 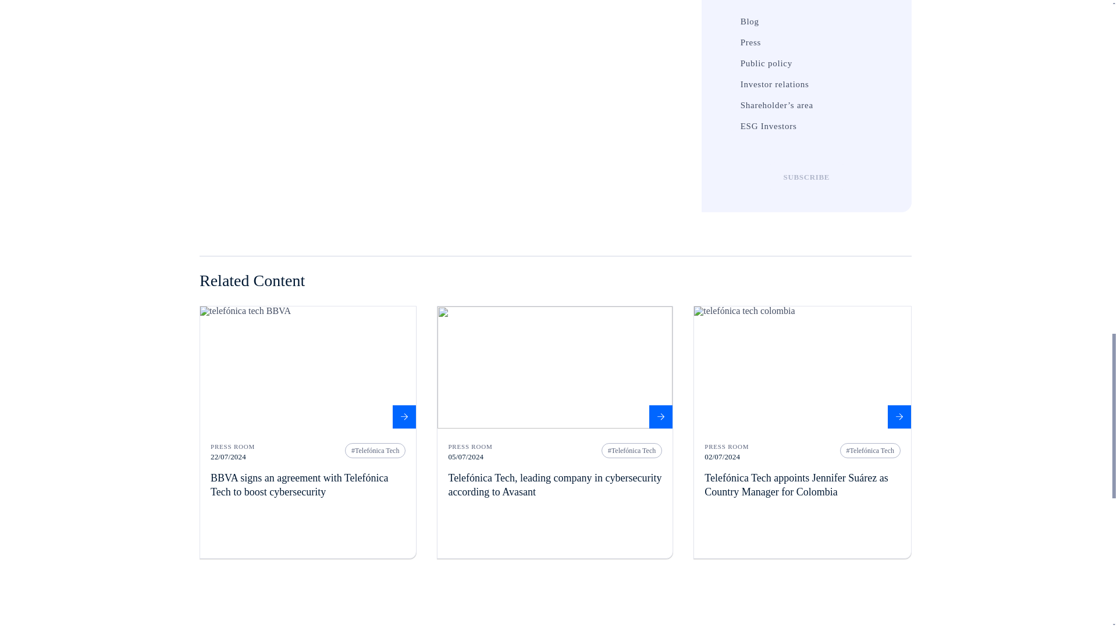 What do you see at coordinates (727, 126) in the screenshot?
I see `ESG Investors` at bounding box center [727, 126].